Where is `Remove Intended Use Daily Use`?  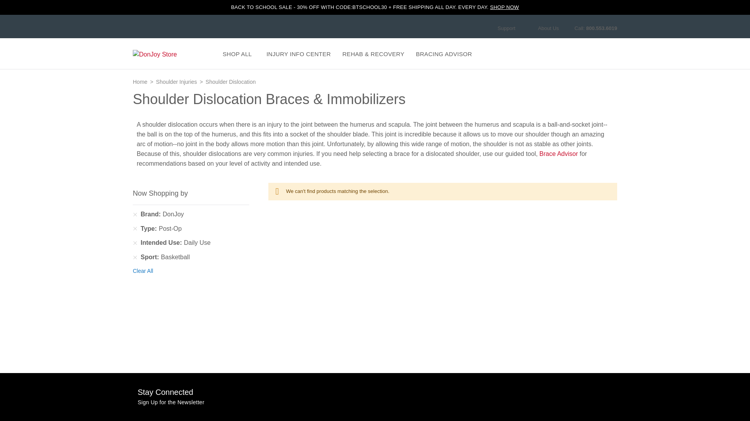 Remove Intended Use Daily Use is located at coordinates (135, 243).